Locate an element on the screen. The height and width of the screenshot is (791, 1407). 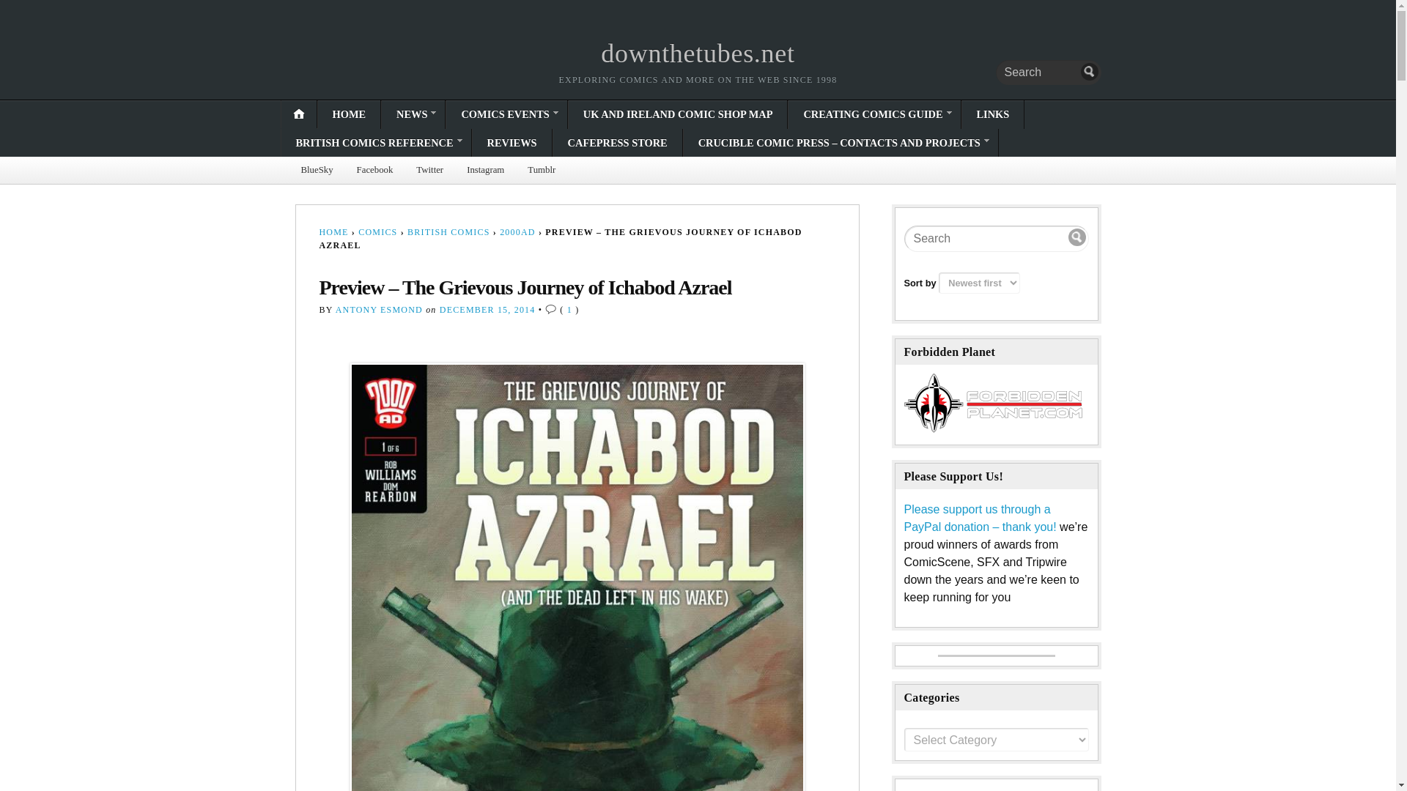
HOME is located at coordinates (349, 114).